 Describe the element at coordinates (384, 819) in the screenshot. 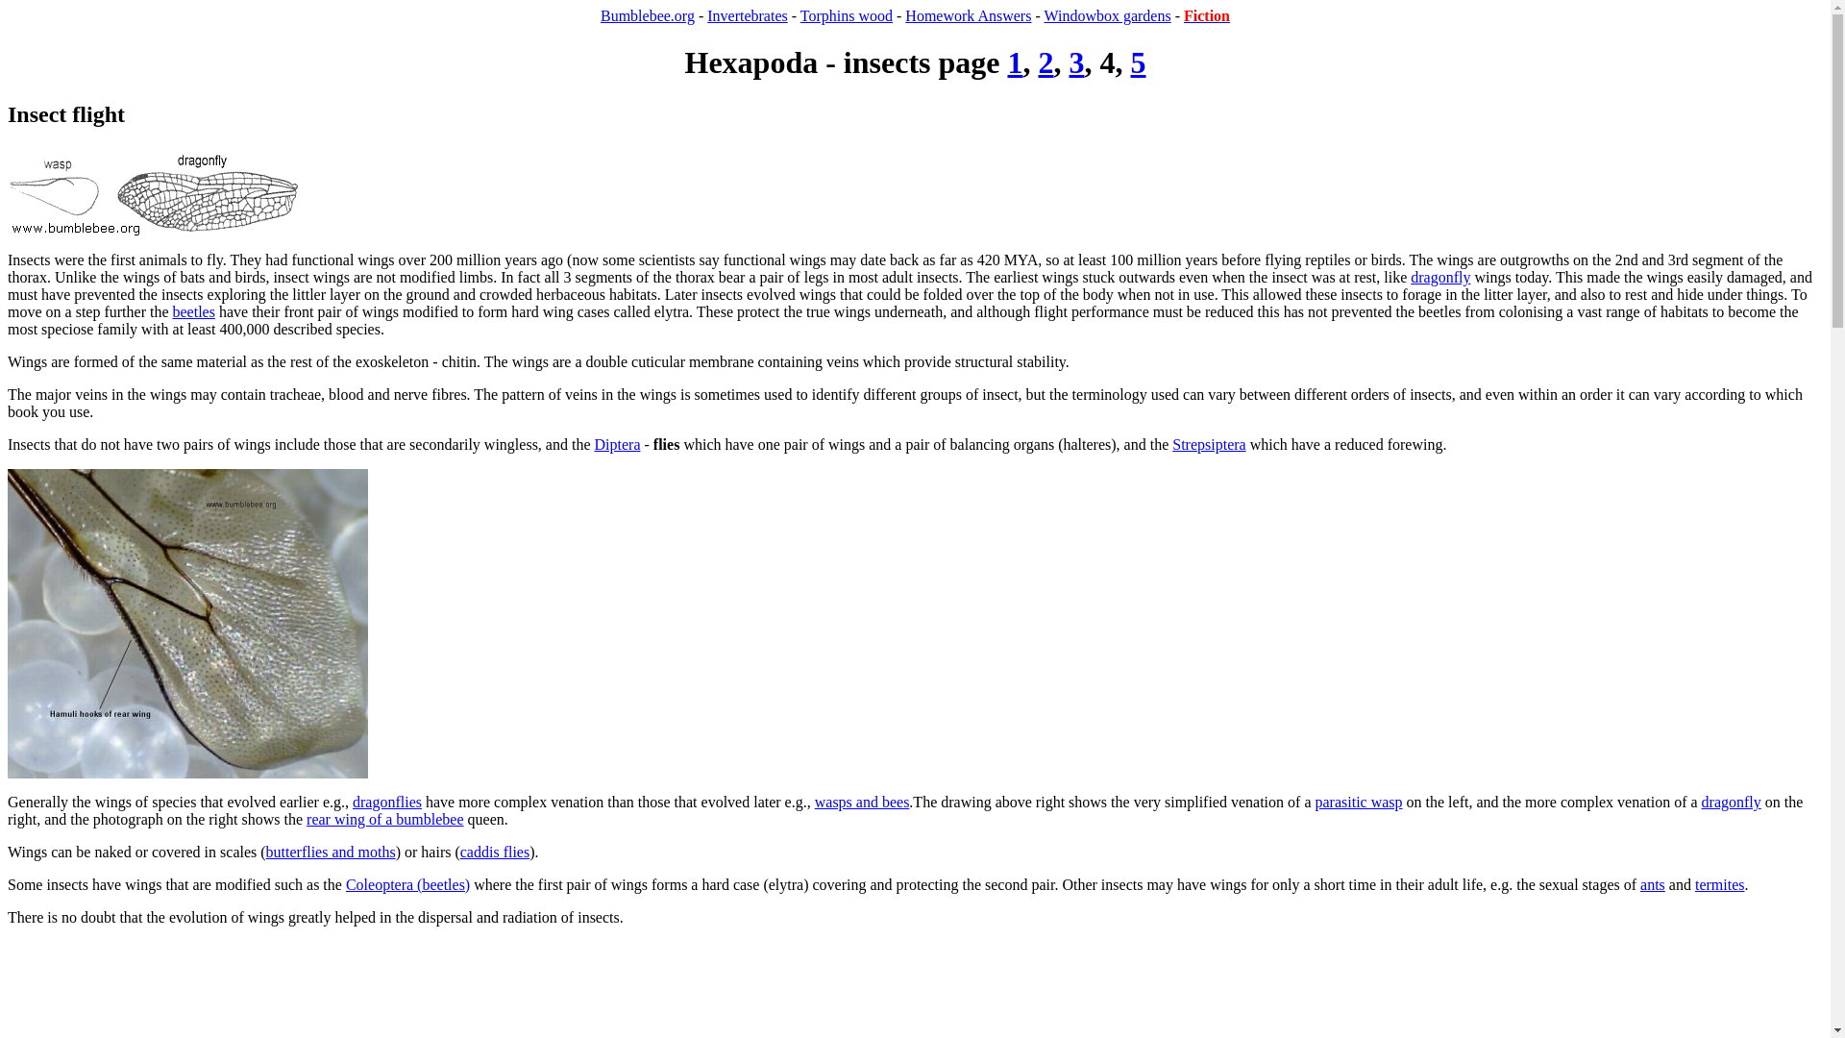

I see `rear wing of a bumblebee` at that location.